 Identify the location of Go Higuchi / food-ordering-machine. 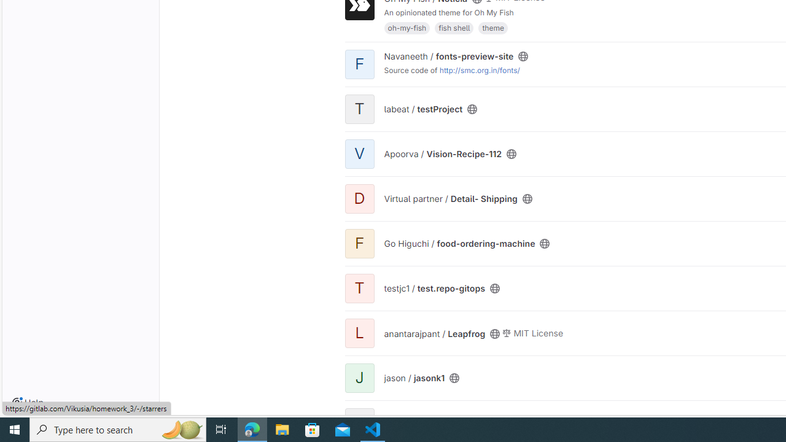
(459, 244).